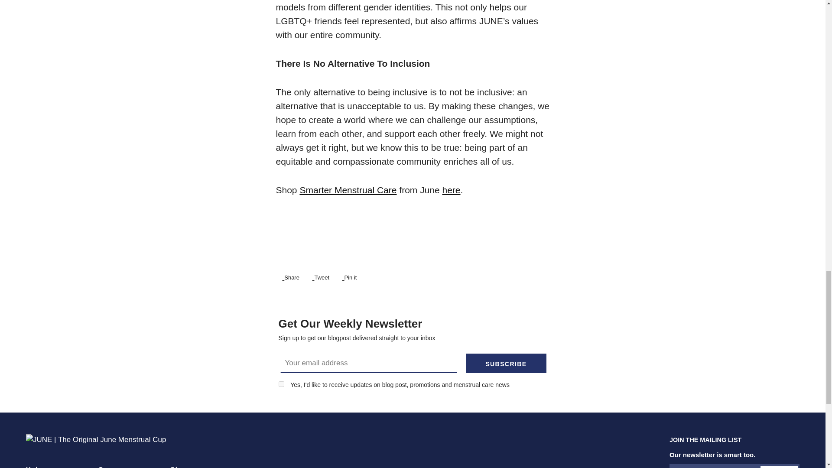 This screenshot has width=832, height=468. What do you see at coordinates (348, 190) in the screenshot?
I see `Pin on Pinterest` at bounding box center [348, 190].